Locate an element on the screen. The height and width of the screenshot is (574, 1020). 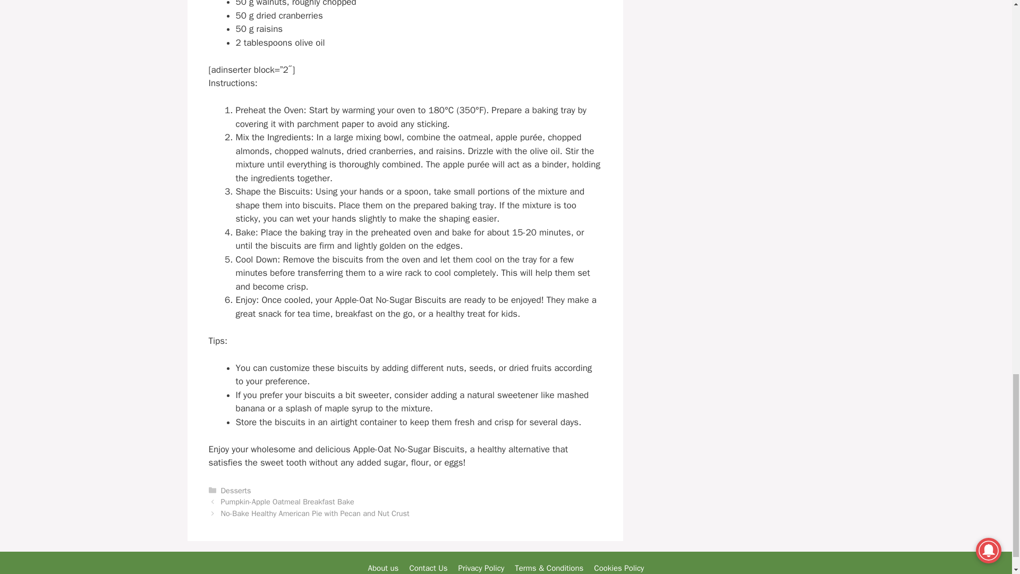
Privacy Policy is located at coordinates (481, 568).